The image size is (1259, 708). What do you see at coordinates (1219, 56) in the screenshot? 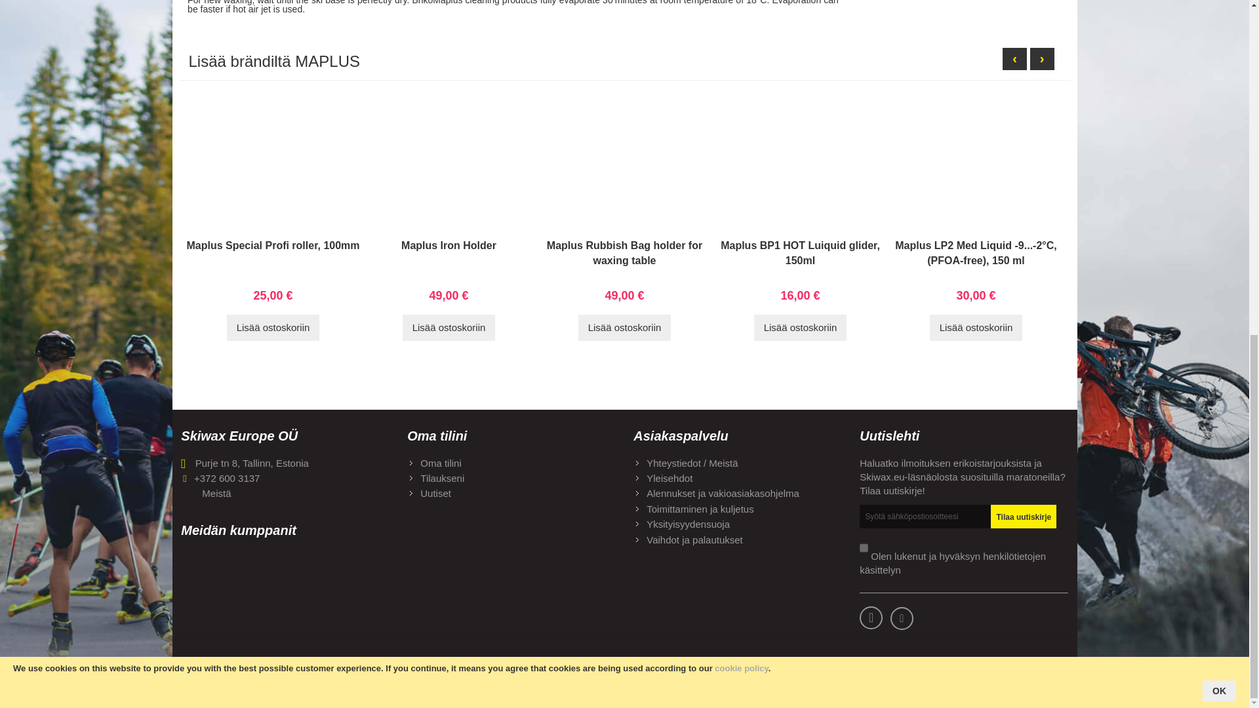
I see `OK` at bounding box center [1219, 56].